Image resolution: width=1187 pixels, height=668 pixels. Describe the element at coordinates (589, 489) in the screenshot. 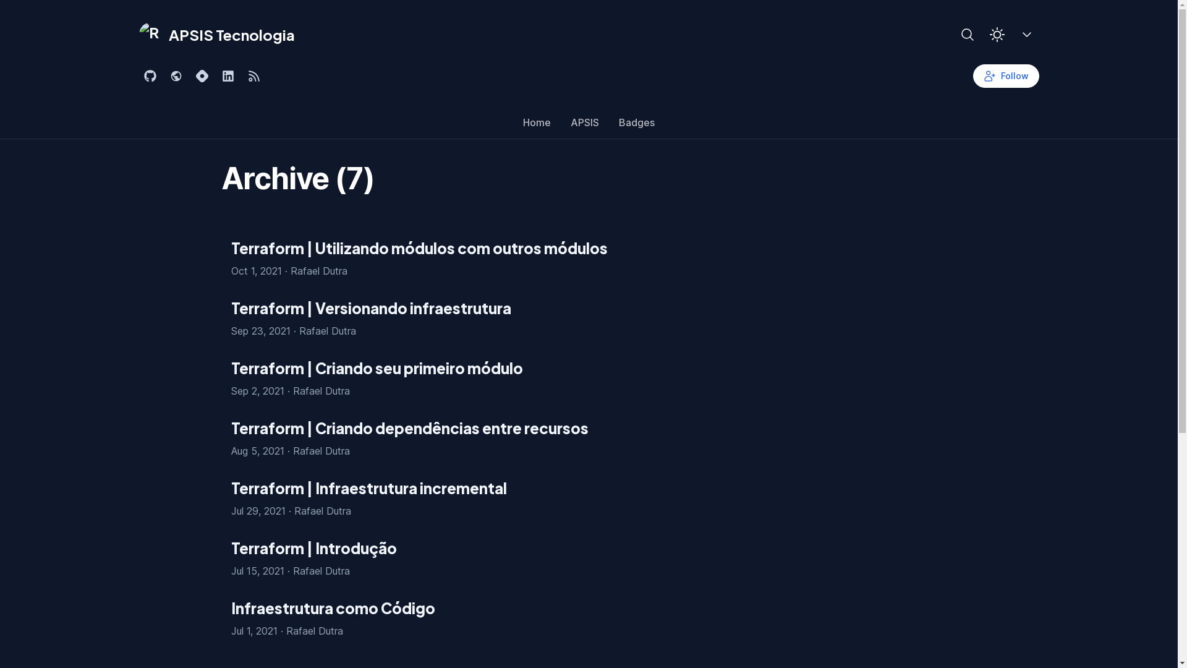

I see `Terraform | Infraestrutura incremental` at that location.